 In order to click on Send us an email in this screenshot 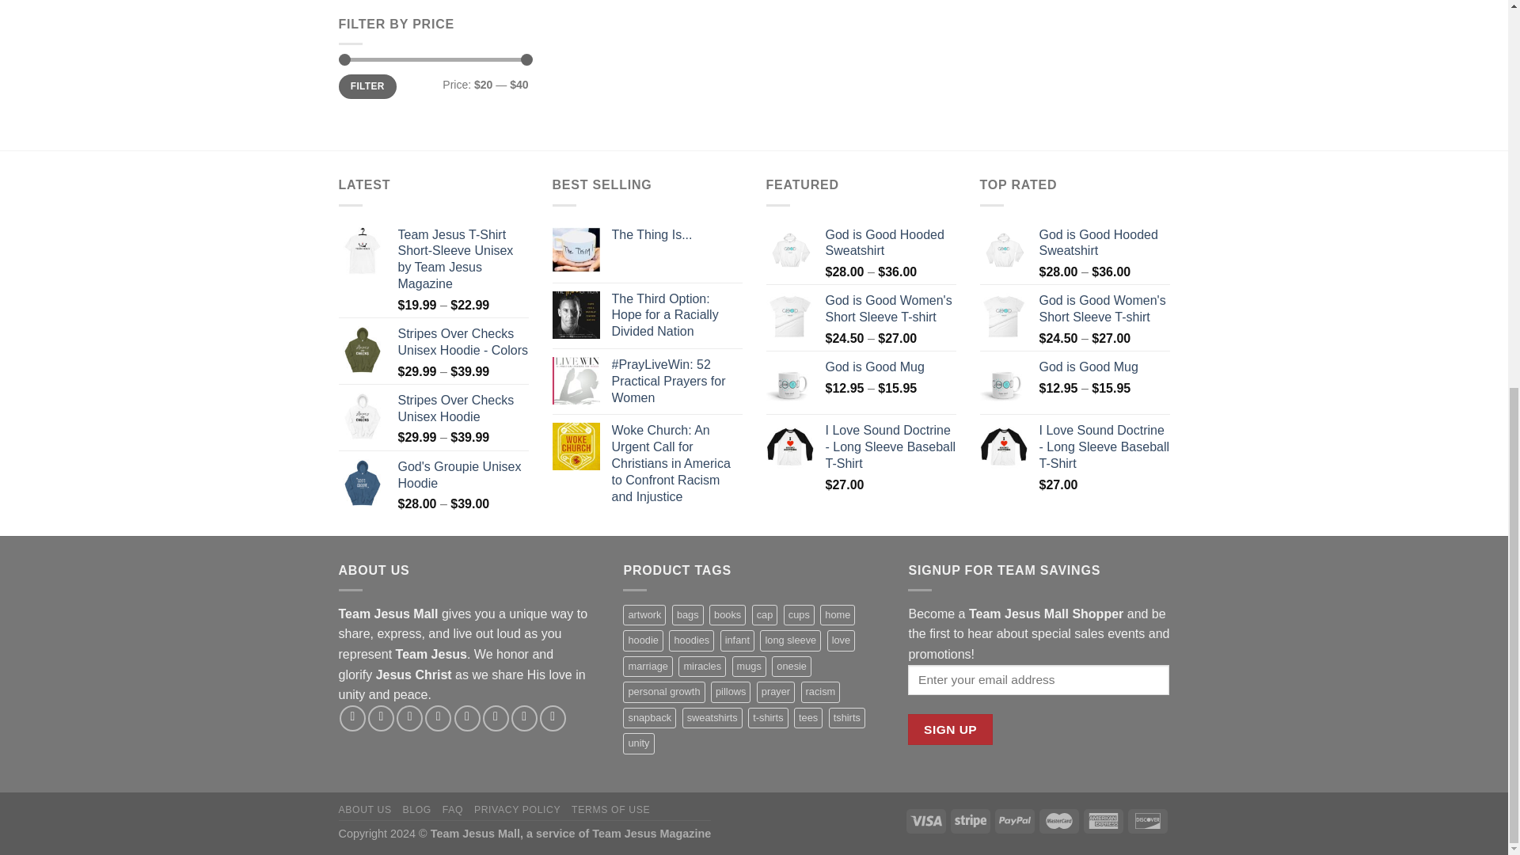, I will do `click(439, 719)`.